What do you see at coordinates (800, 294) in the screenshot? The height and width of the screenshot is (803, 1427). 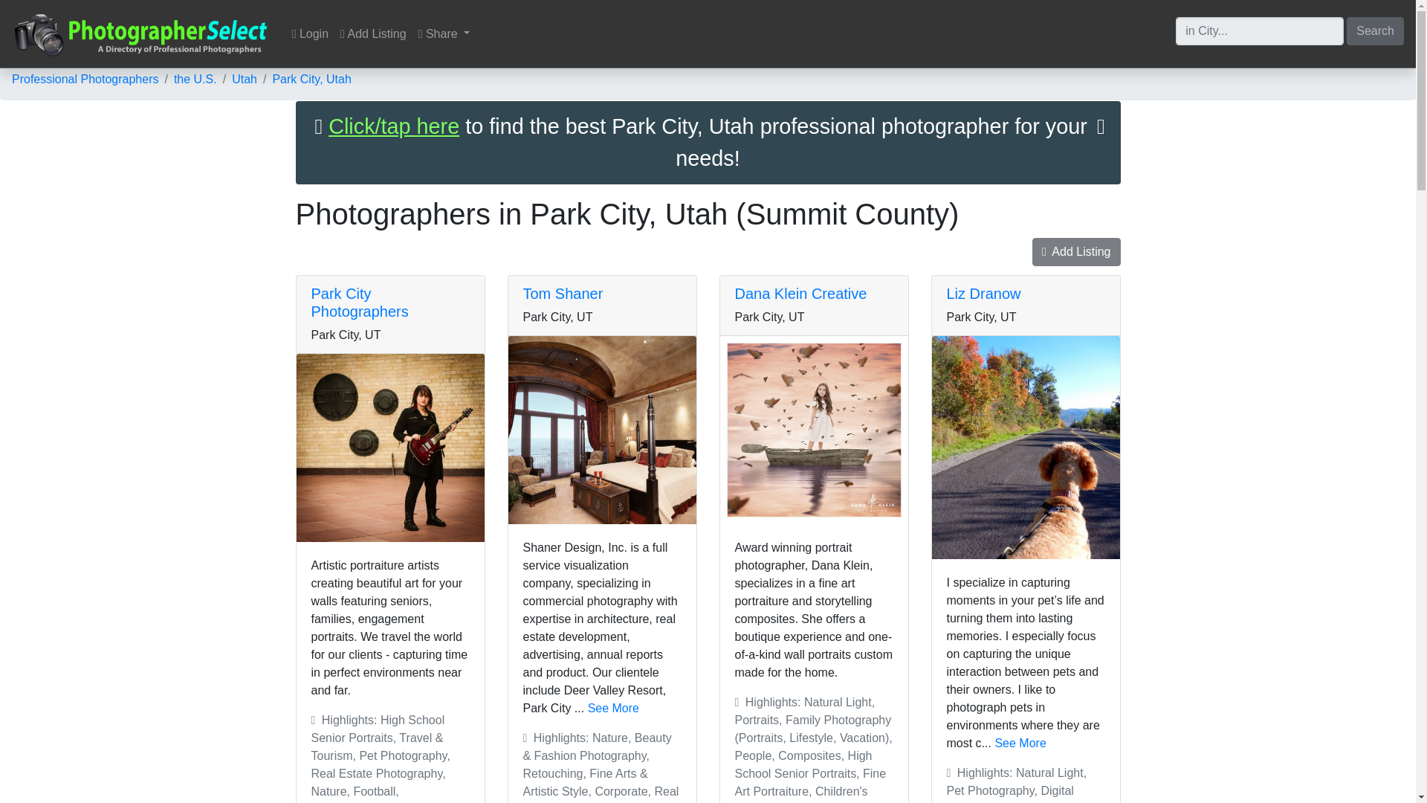 I see `Dana Klein Creative` at bounding box center [800, 294].